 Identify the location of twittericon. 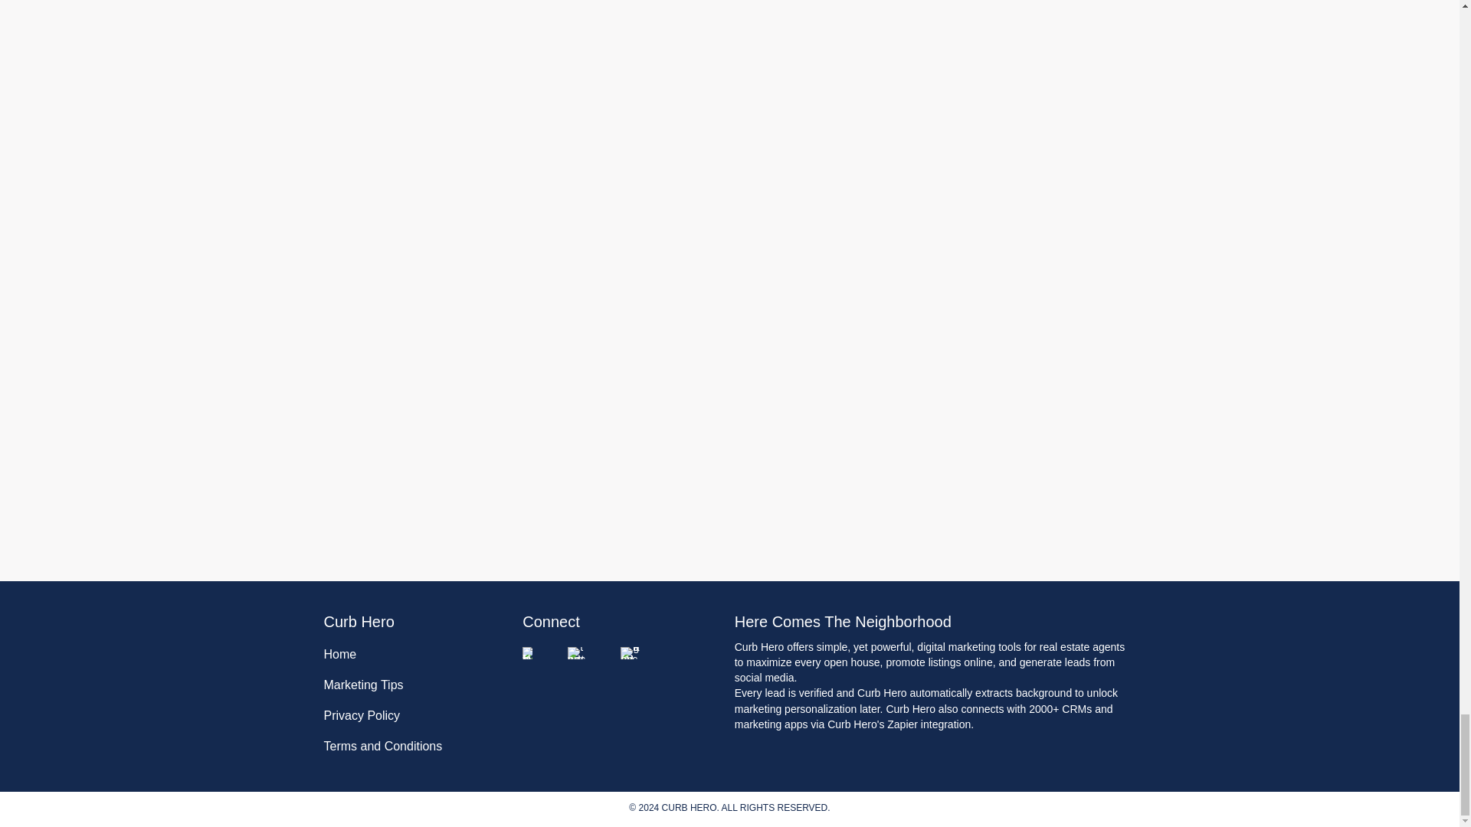
(578, 652).